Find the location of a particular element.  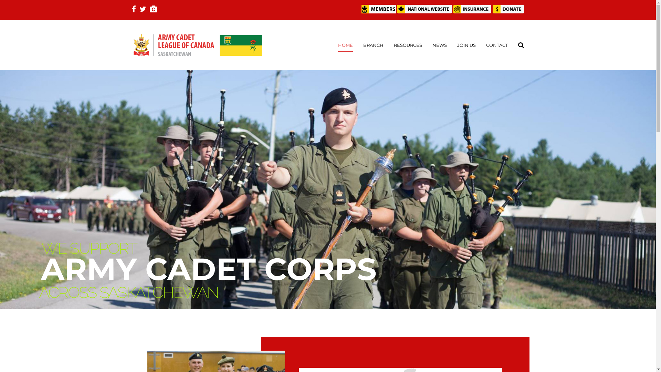

RESOURCES is located at coordinates (408, 45).